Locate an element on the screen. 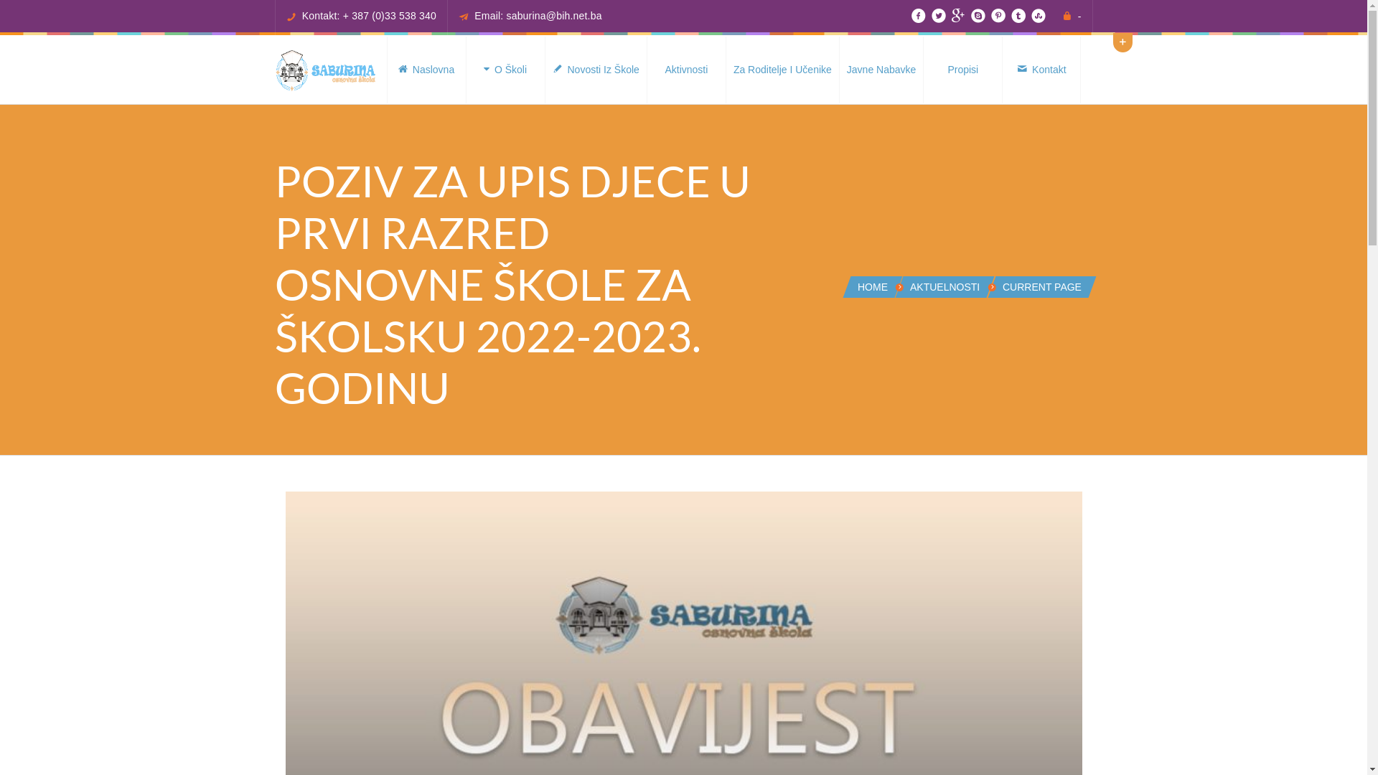  Javne Nabavke is located at coordinates (881, 70).